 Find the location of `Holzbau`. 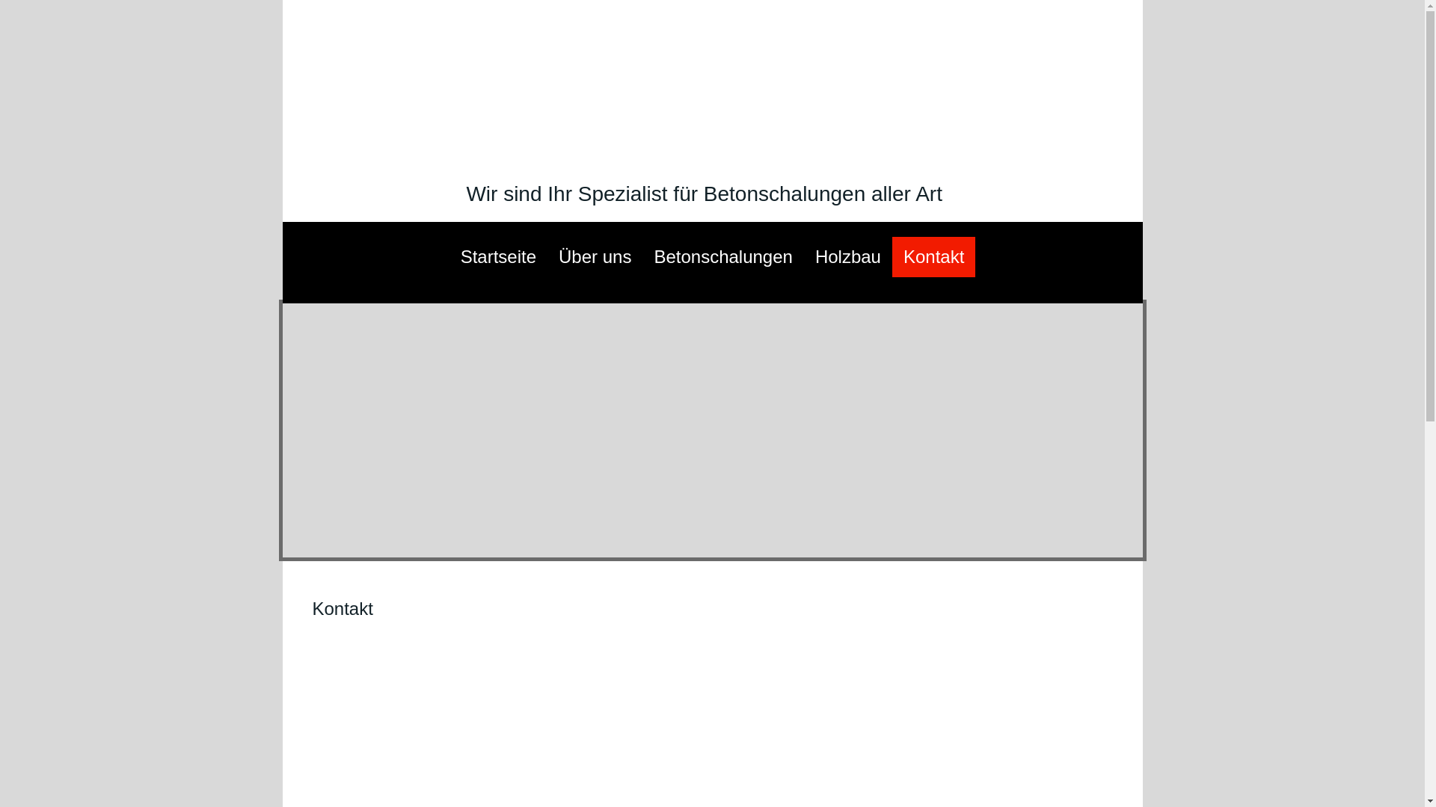

Holzbau is located at coordinates (848, 257).